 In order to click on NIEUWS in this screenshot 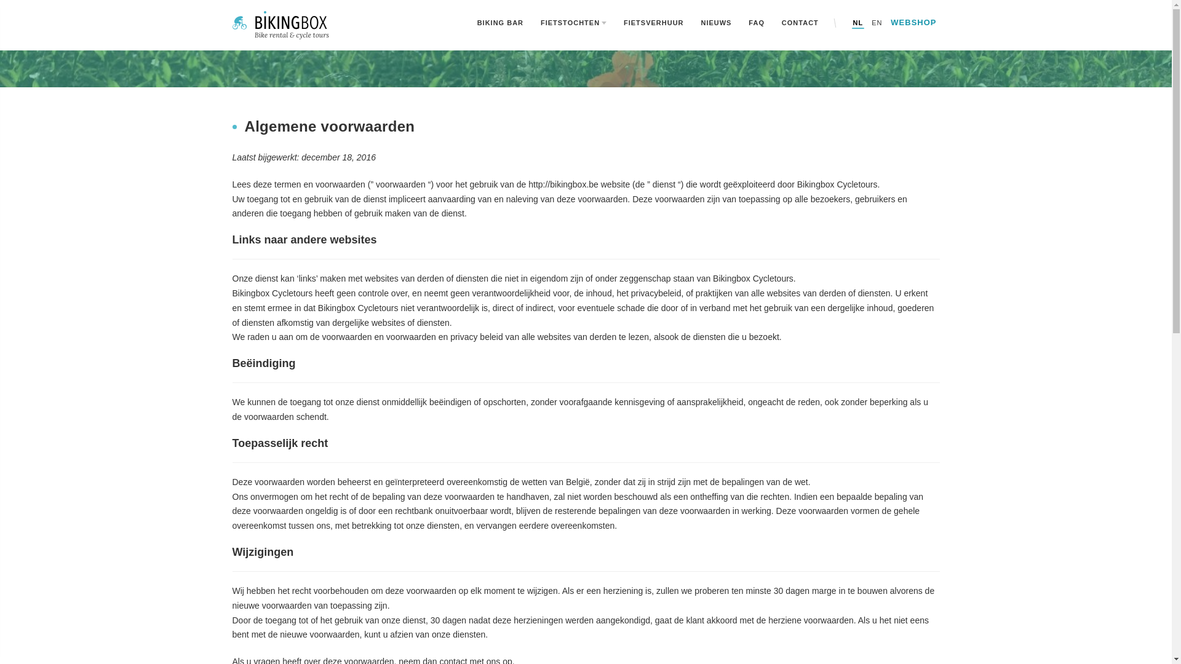, I will do `click(716, 23)`.